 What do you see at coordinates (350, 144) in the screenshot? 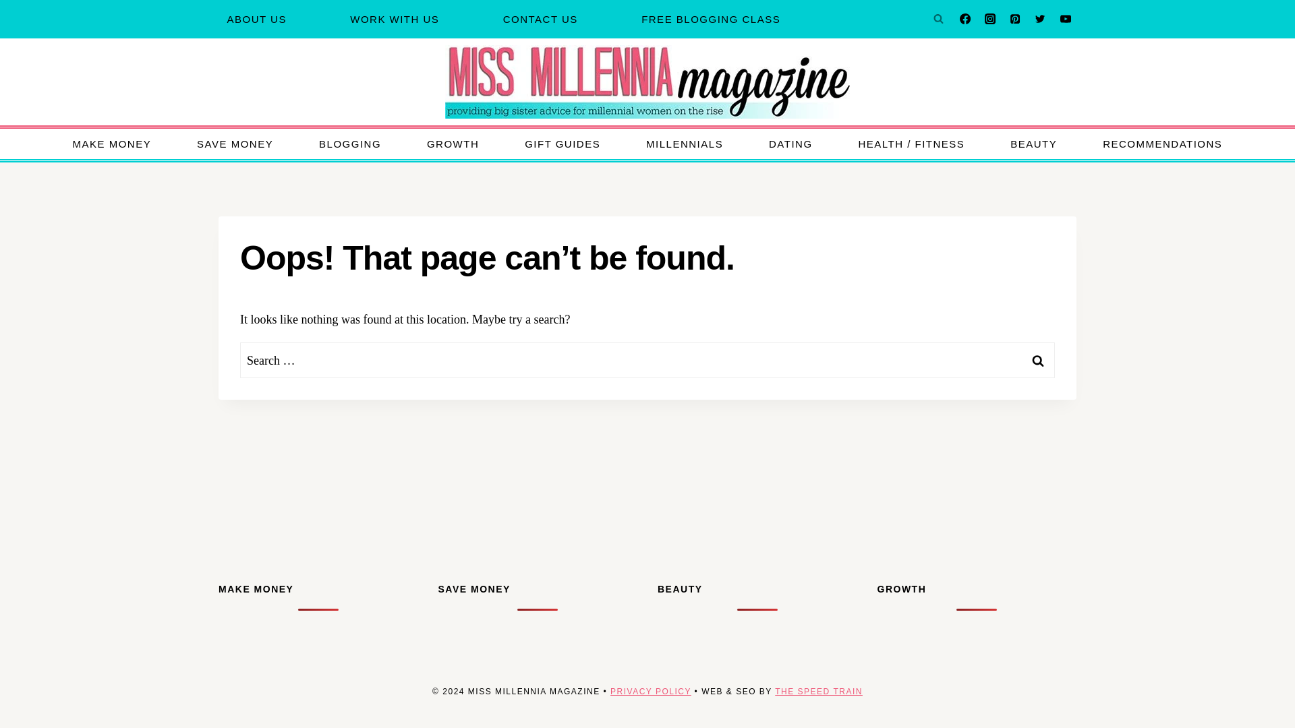
I see `BLOGGING` at bounding box center [350, 144].